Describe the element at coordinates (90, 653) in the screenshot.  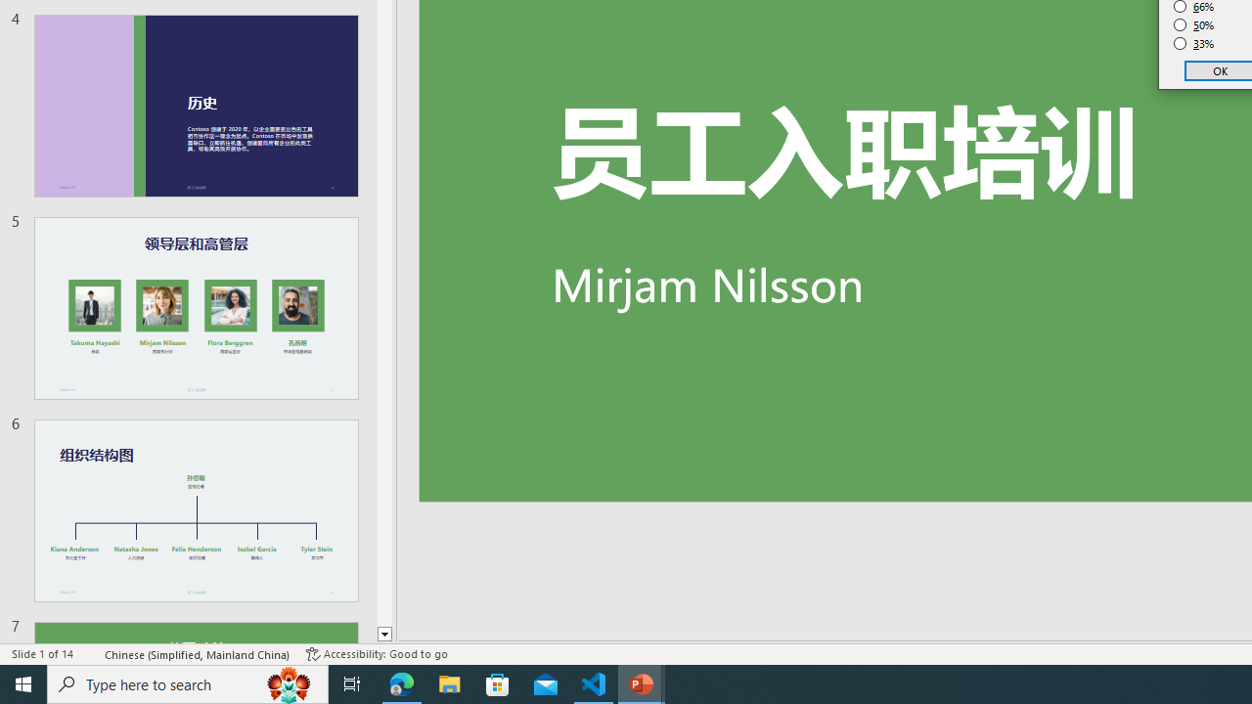
I see `Spell Check ` at that location.